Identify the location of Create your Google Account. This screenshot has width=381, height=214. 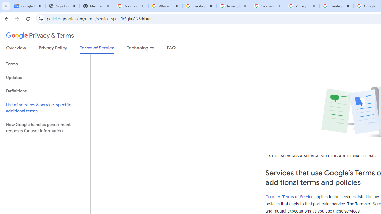
(199, 6).